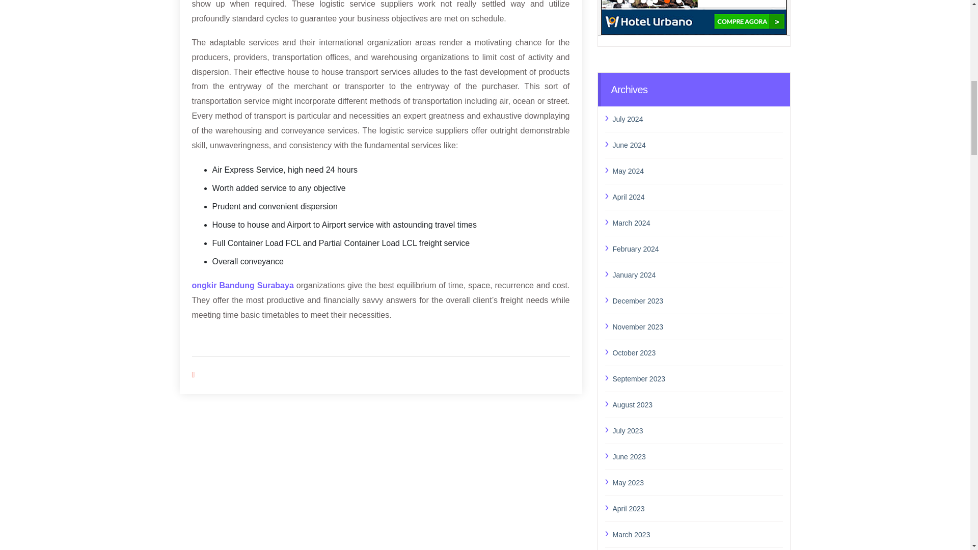  I want to click on July 2024, so click(697, 119).